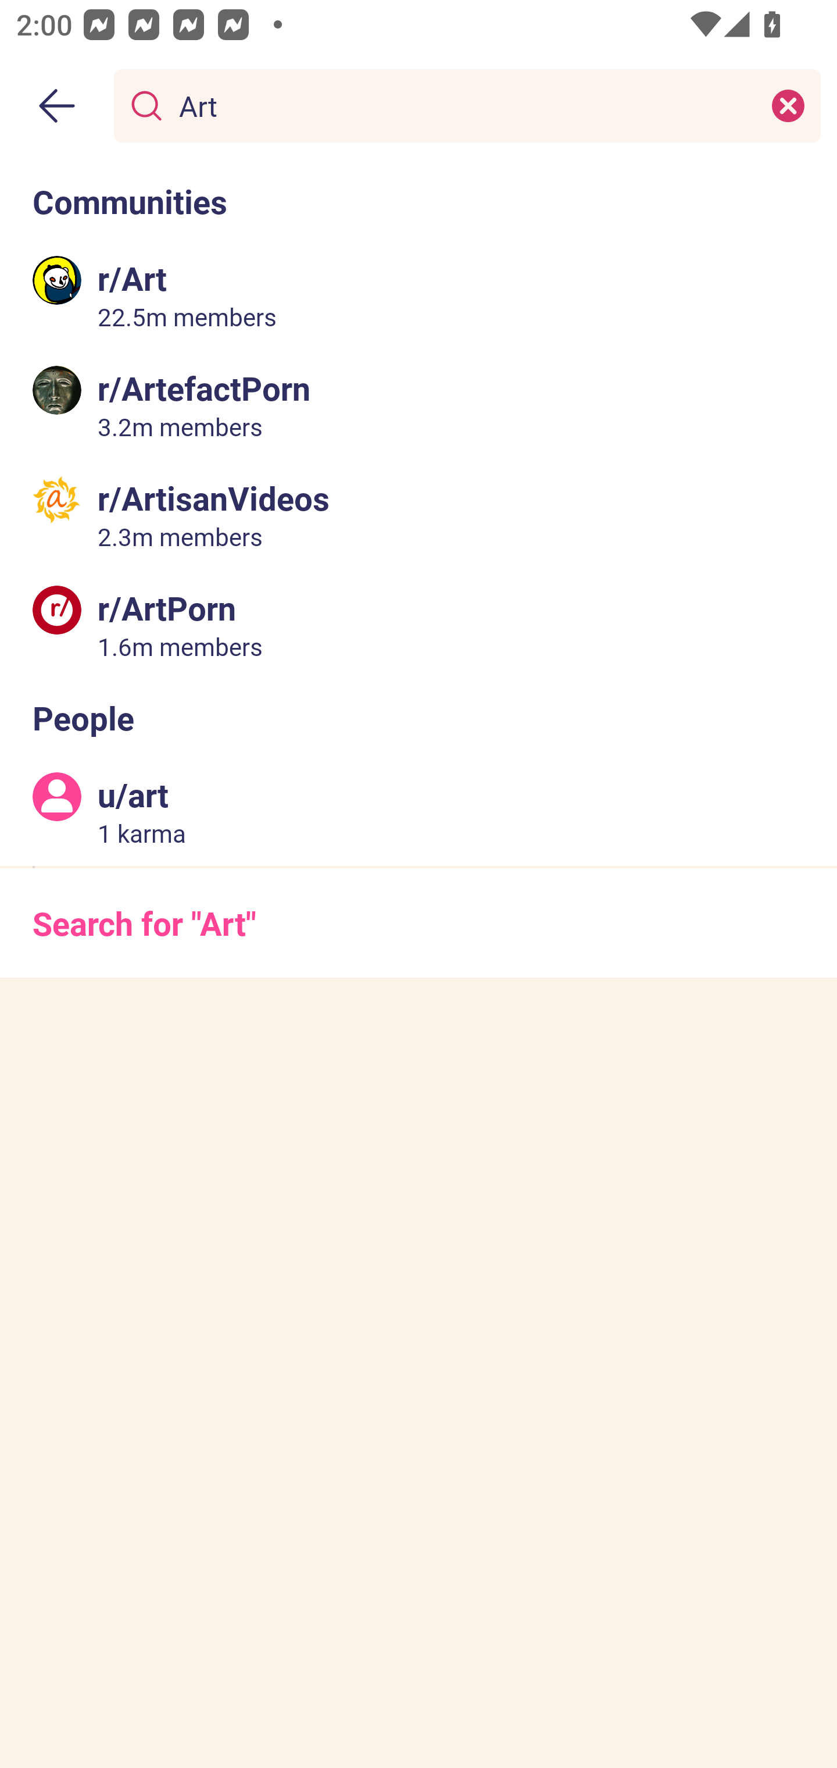  Describe the element at coordinates (419, 623) in the screenshot. I see `r/ArtPorn 1.6m members 1.6 million members` at that location.